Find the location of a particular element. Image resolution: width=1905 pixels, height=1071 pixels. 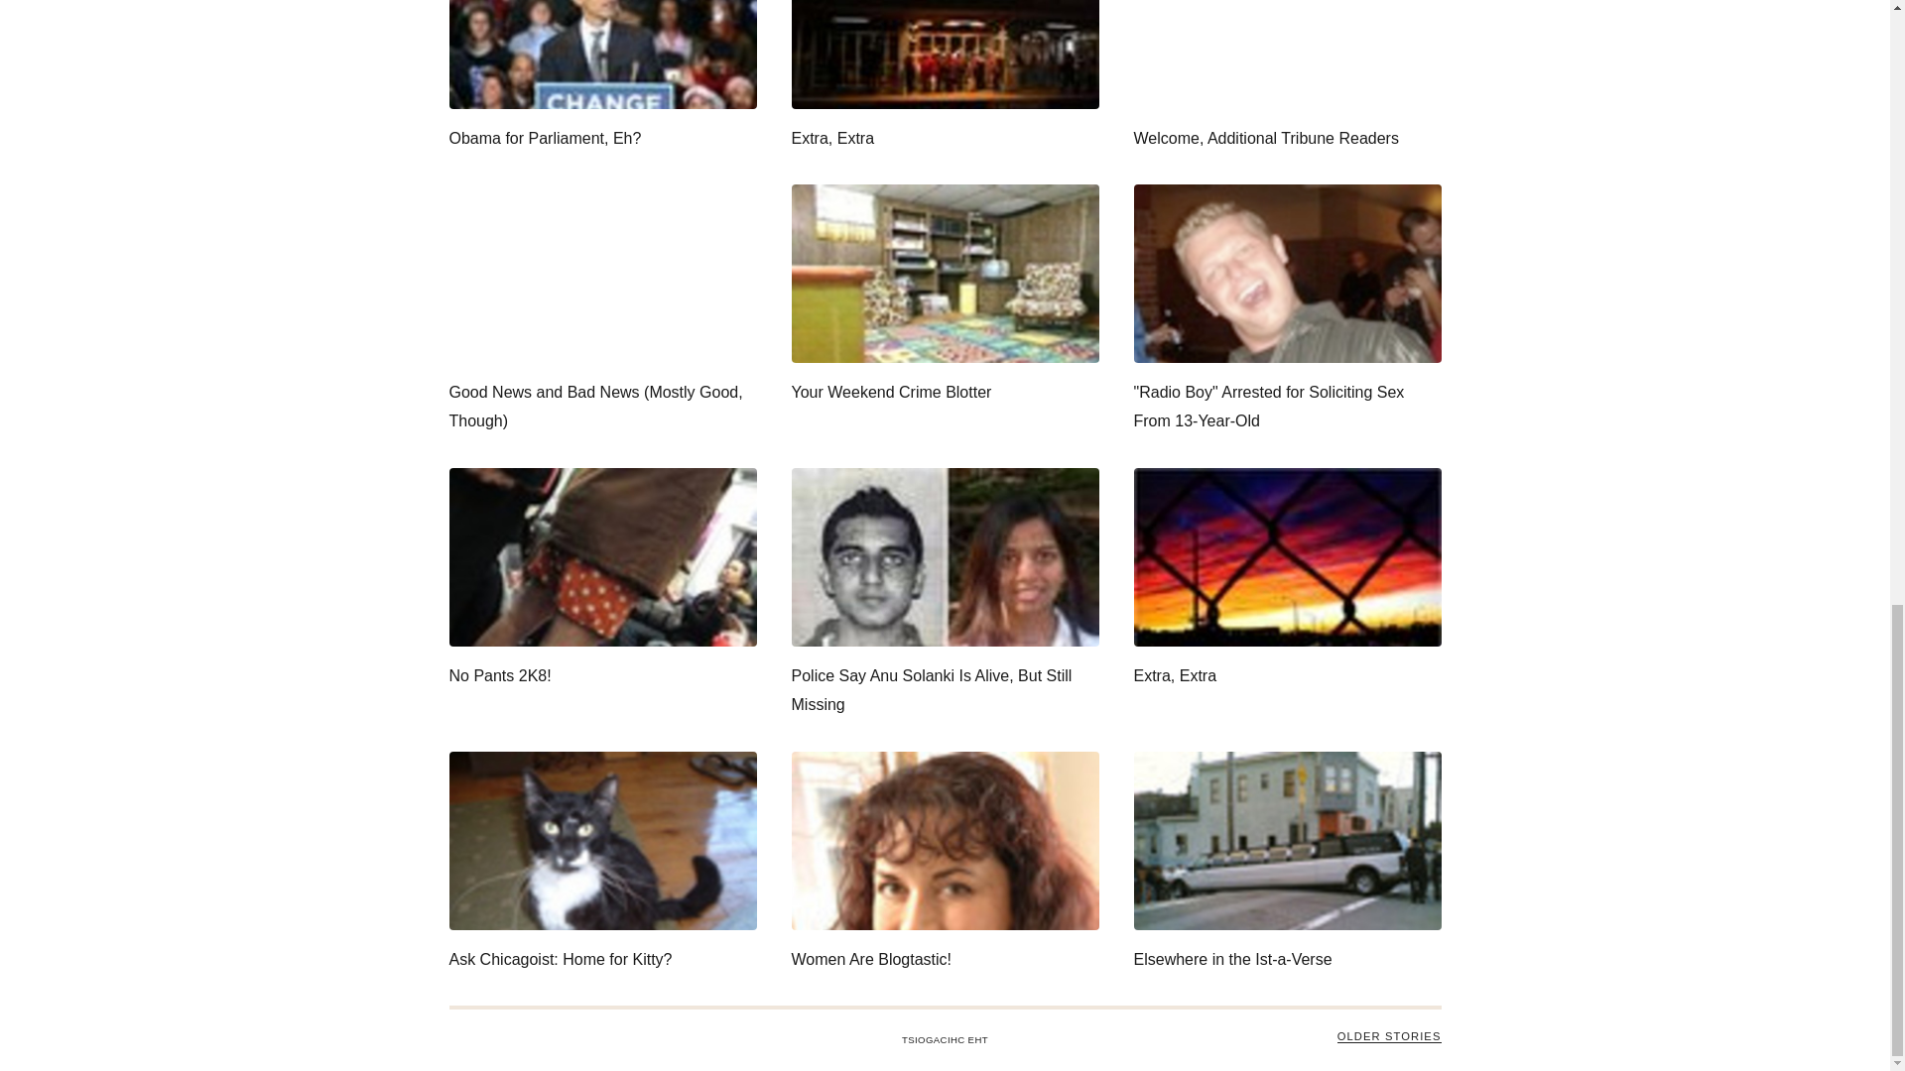

Your Weekend Crime Blotter is located at coordinates (945, 296).